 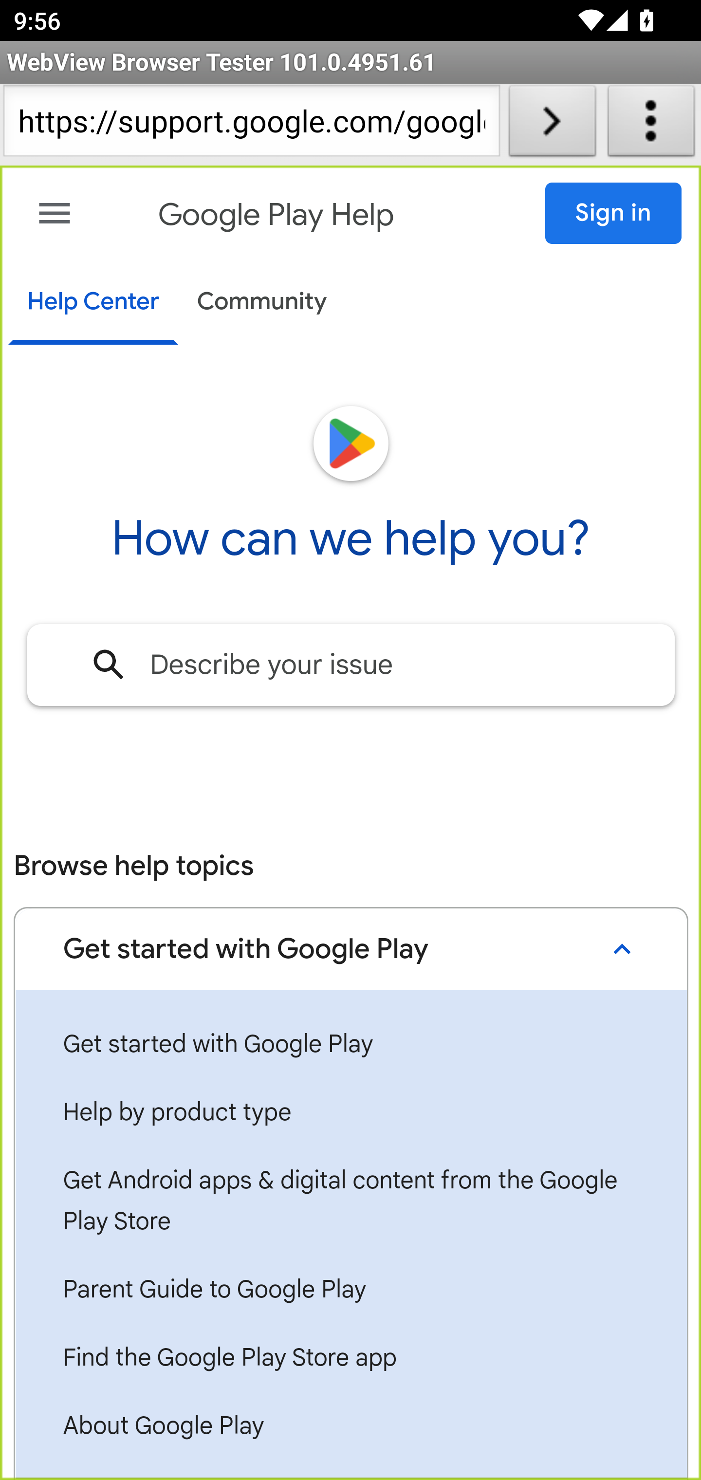 I want to click on Google Play Help, so click(x=276, y=215).